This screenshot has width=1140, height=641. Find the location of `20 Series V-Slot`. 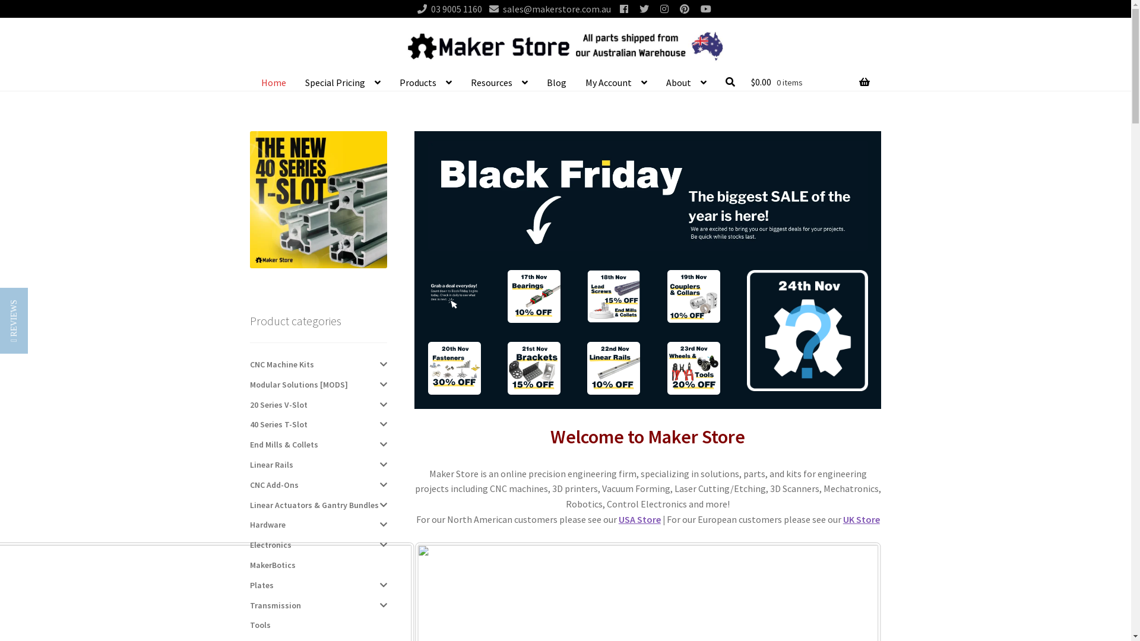

20 Series V-Slot is located at coordinates (279, 405).